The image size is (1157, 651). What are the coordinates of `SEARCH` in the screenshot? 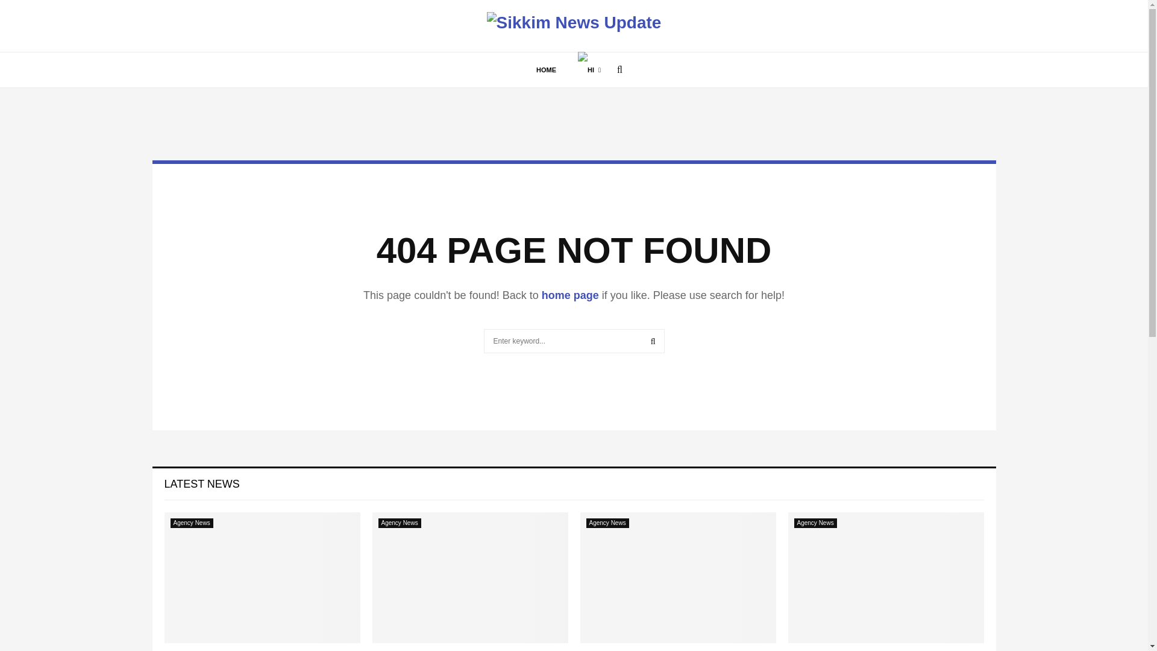 It's located at (653, 341).